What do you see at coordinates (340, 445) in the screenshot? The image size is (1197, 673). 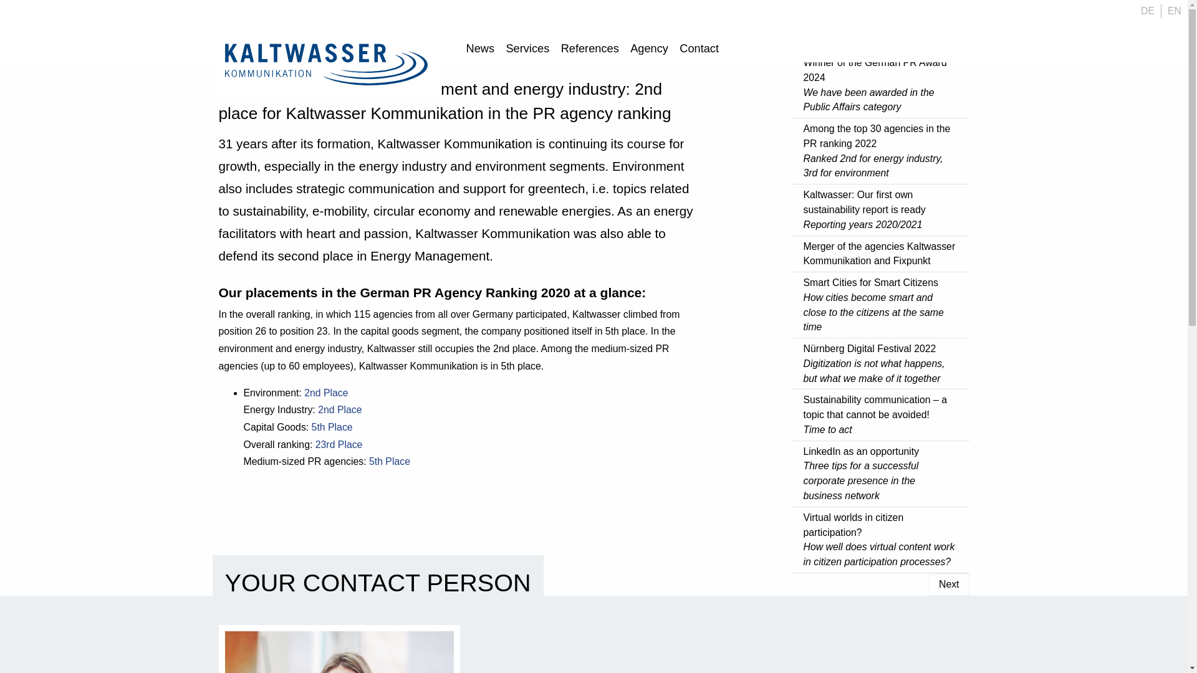 I see `23rd Place ` at bounding box center [340, 445].